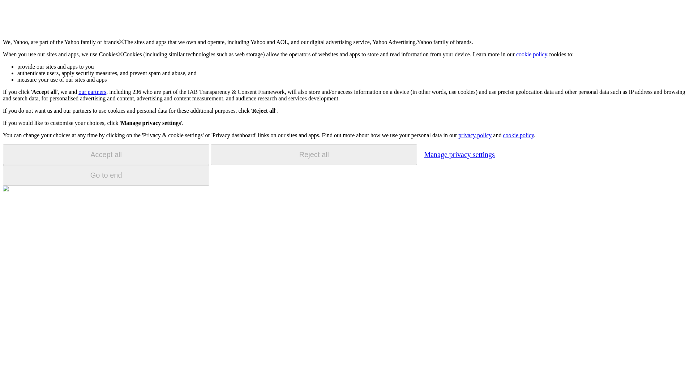  Describe the element at coordinates (532, 54) in the screenshot. I see `cookie policy` at that location.